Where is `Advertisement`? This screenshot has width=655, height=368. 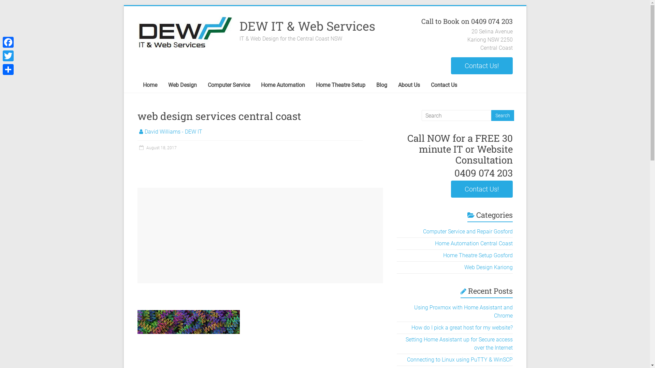
Advertisement is located at coordinates (260, 235).